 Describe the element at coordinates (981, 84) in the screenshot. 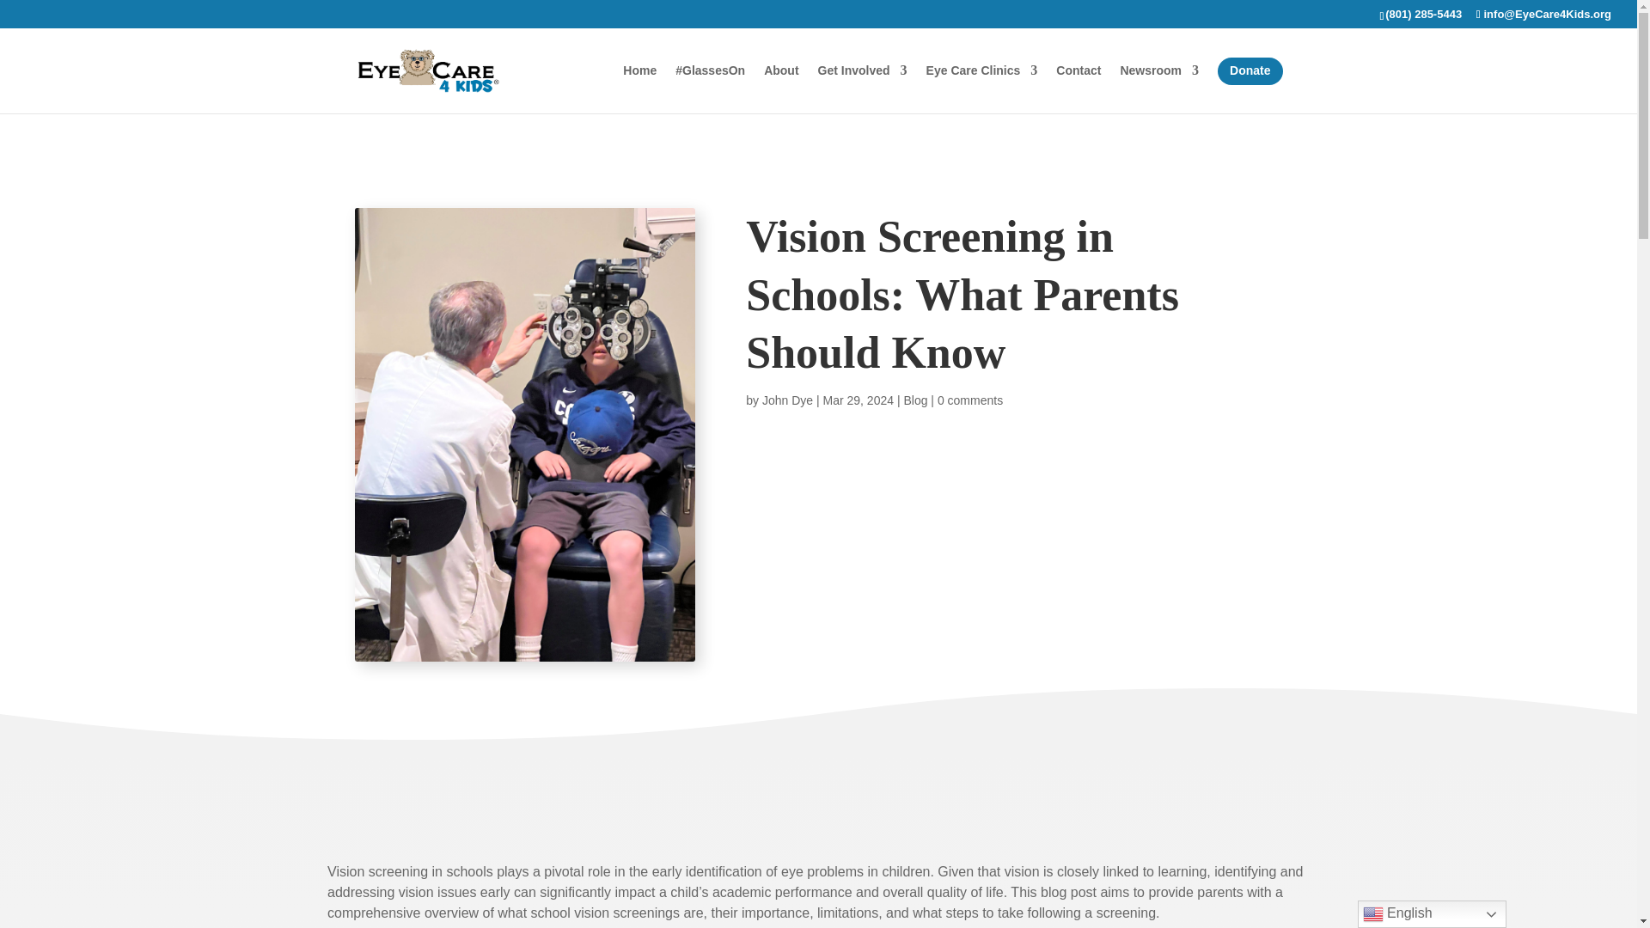

I see `Eye Care Clinics` at that location.